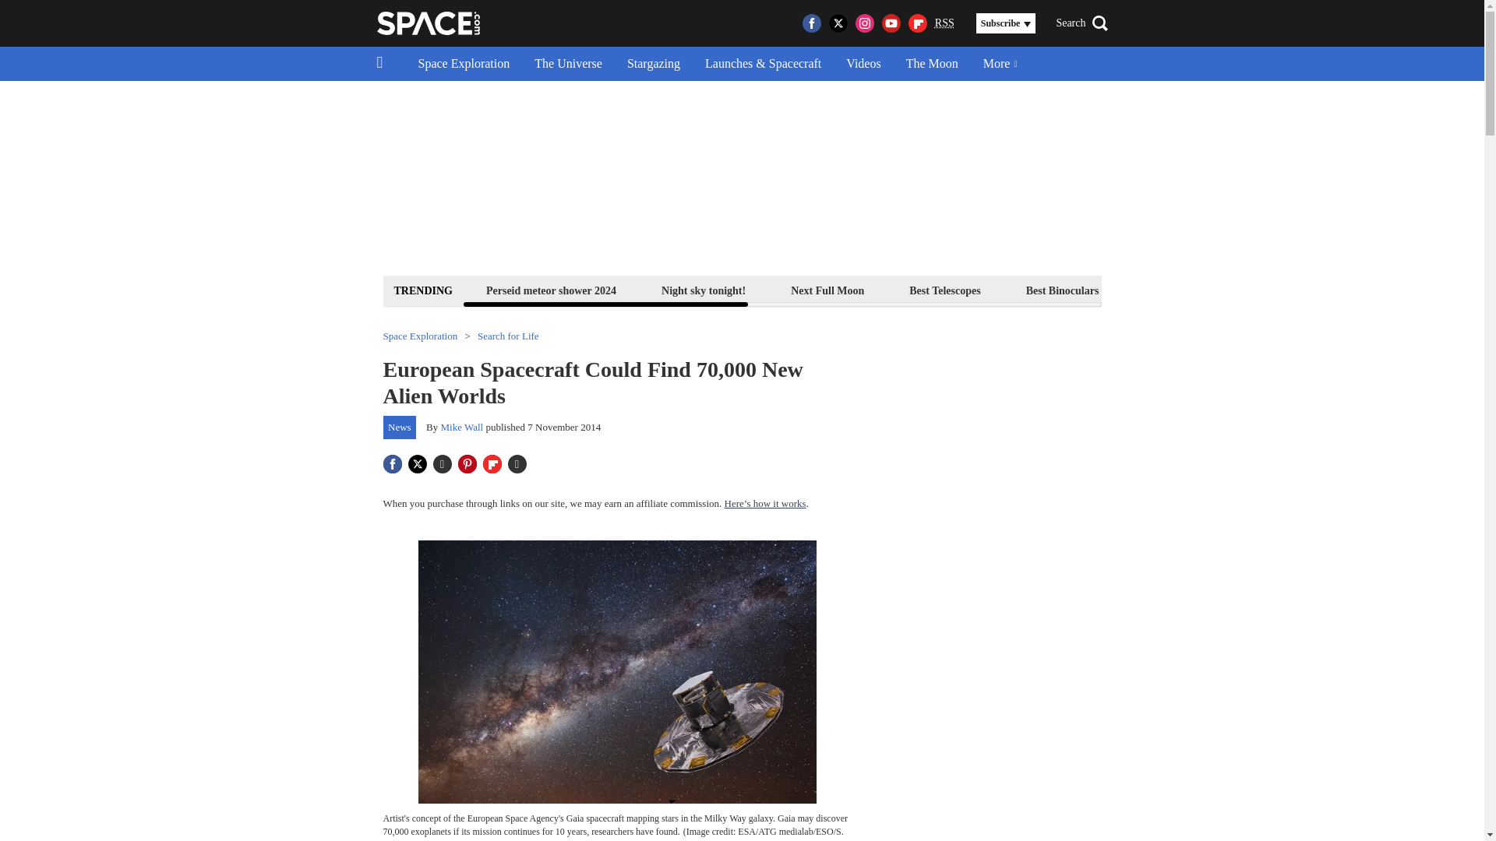 Image resolution: width=1496 pixels, height=841 pixels. What do you see at coordinates (932, 64) in the screenshot?
I see `The Moon` at bounding box center [932, 64].